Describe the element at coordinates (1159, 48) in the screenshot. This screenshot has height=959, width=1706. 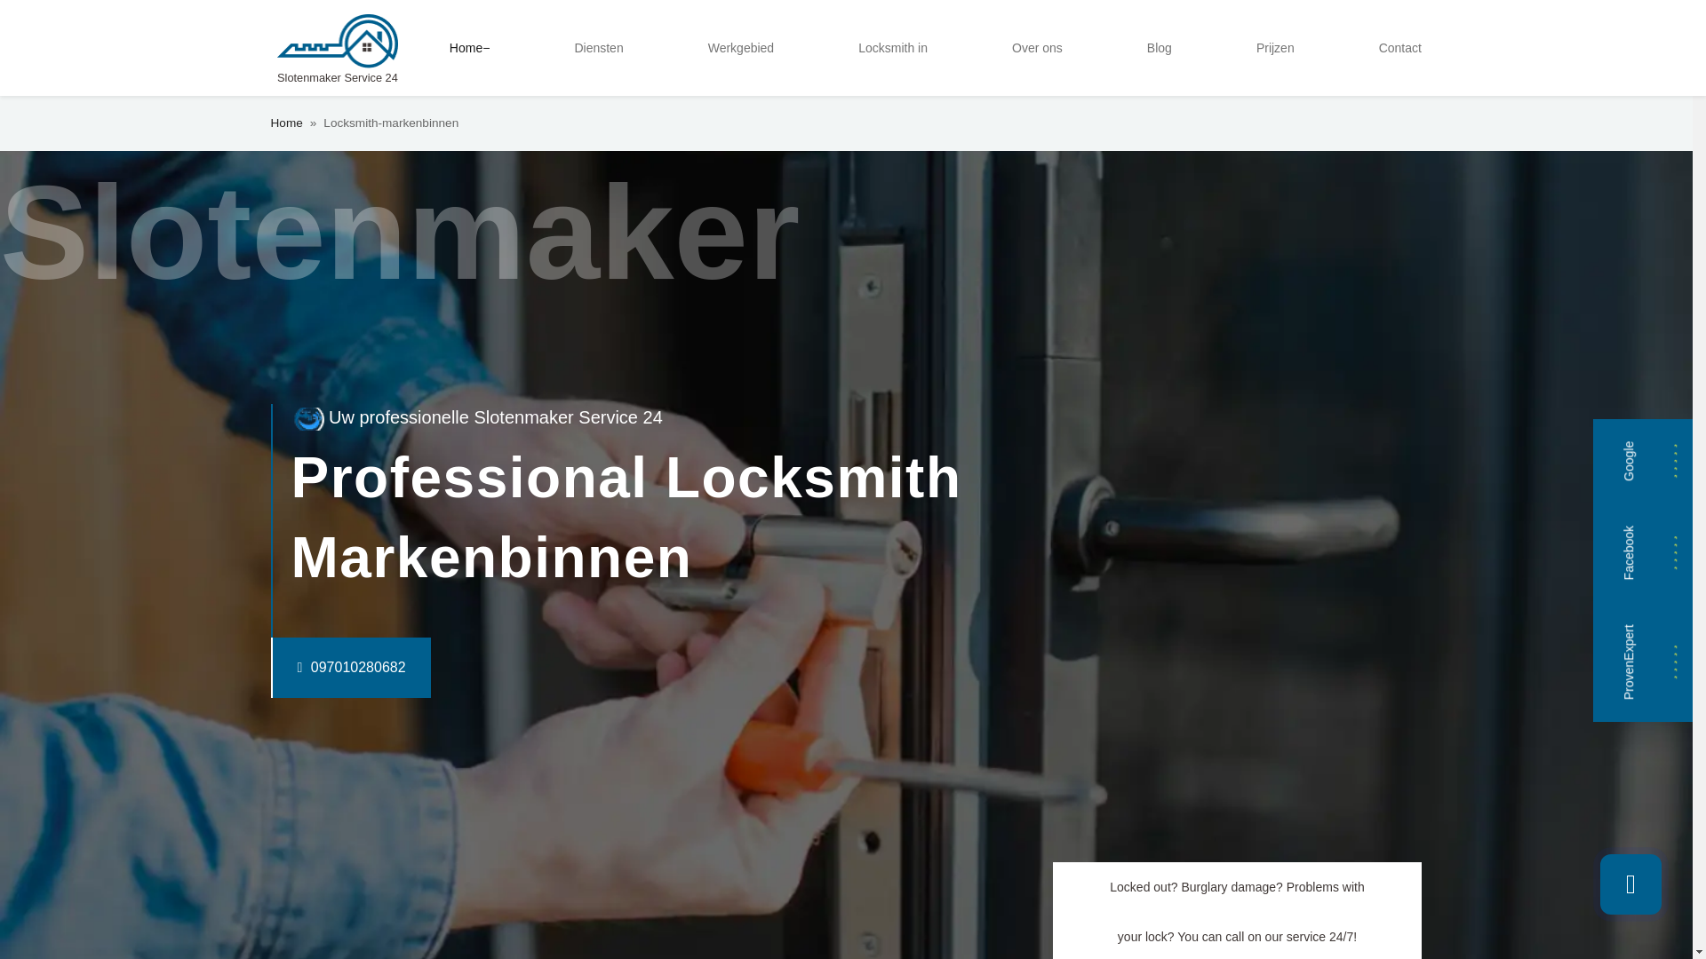
I see `Blog` at that location.